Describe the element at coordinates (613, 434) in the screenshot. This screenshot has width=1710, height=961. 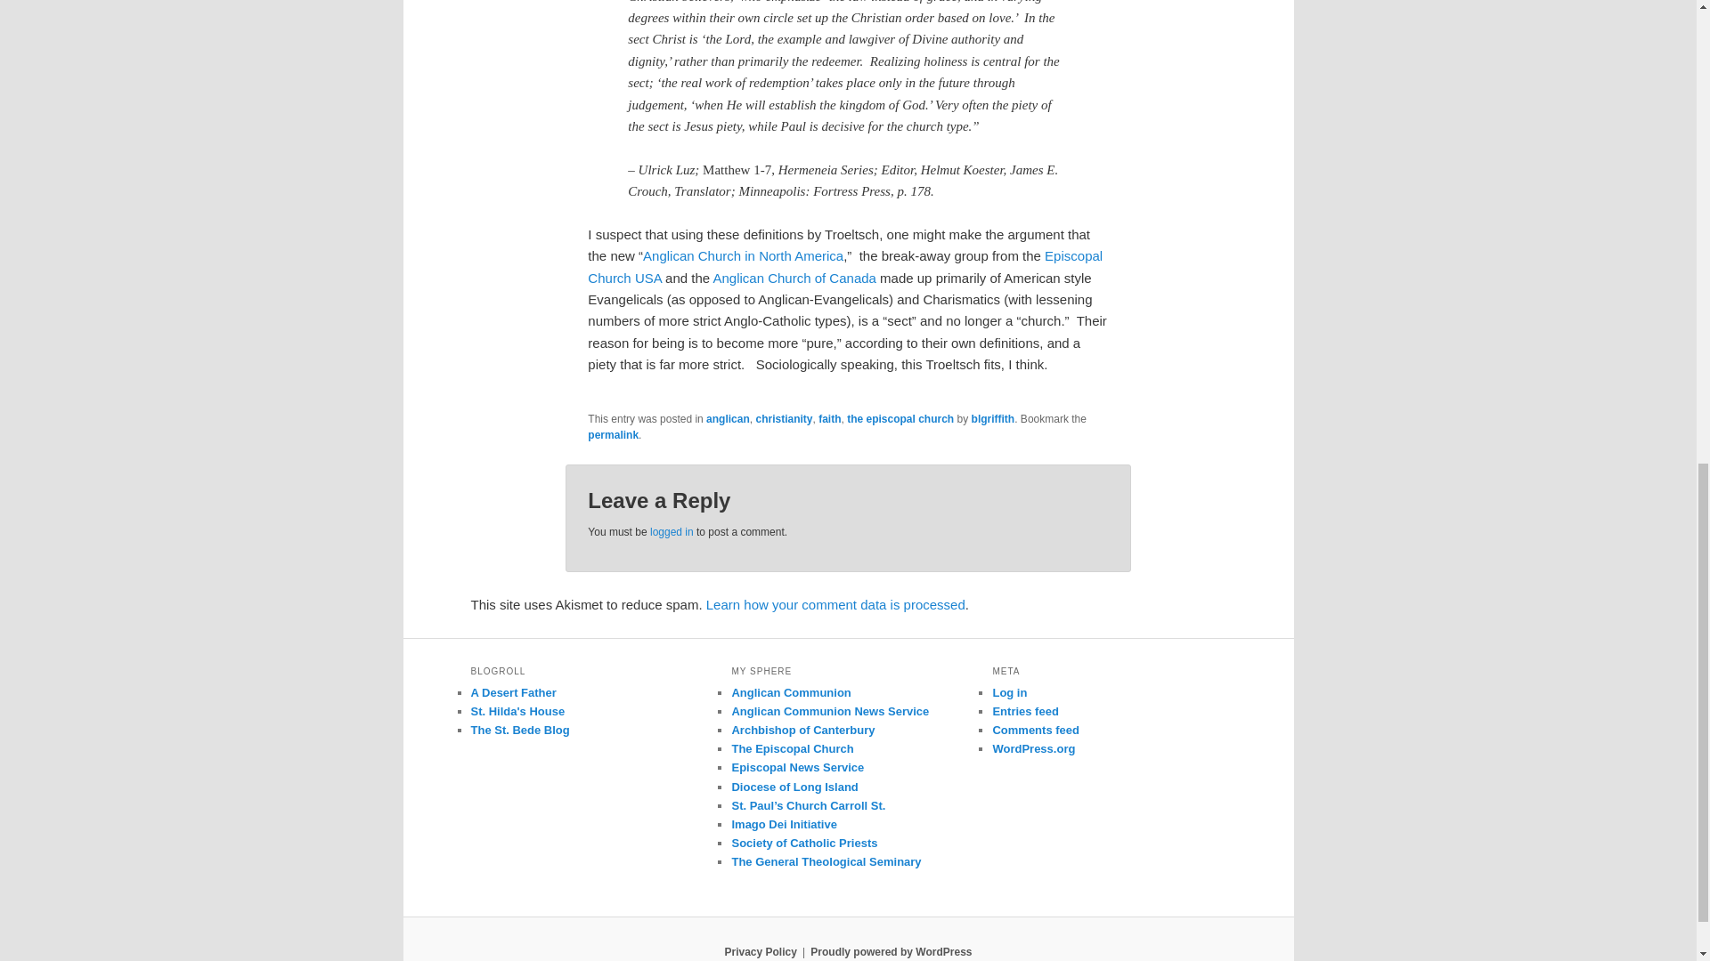
I see `permalink` at that location.